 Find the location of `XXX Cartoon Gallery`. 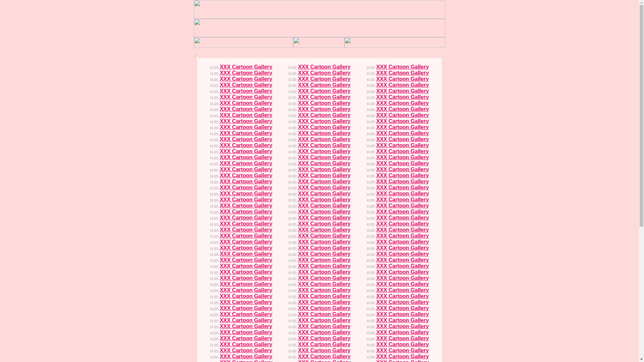

XXX Cartoon Gallery is located at coordinates (324, 242).